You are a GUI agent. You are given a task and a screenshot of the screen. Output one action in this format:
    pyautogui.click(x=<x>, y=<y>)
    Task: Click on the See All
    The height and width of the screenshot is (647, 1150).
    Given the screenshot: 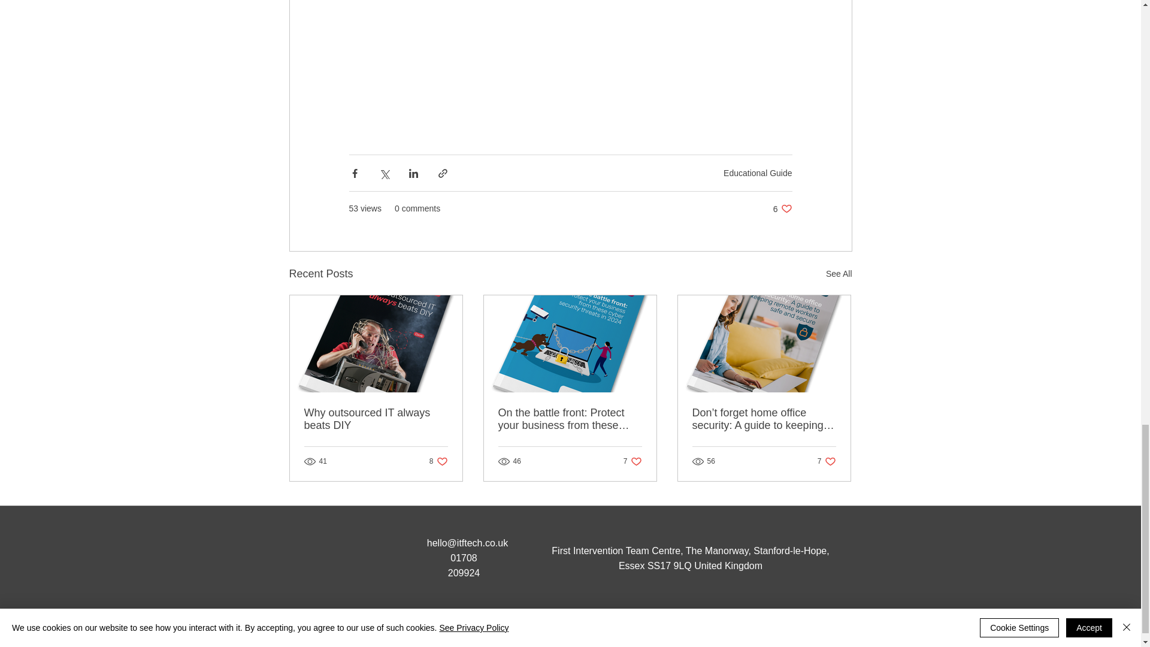 What is the action you would take?
    pyautogui.click(x=839, y=273)
    